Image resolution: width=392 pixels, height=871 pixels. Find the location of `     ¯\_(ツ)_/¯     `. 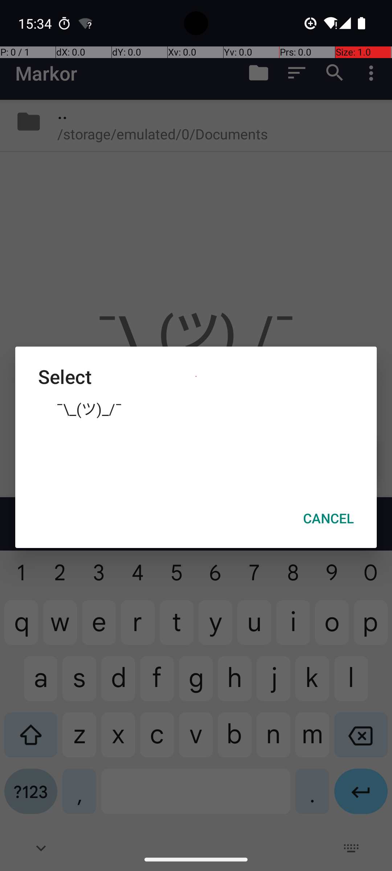

     ¯\_(ツ)_/¯      is located at coordinates (196, 408).